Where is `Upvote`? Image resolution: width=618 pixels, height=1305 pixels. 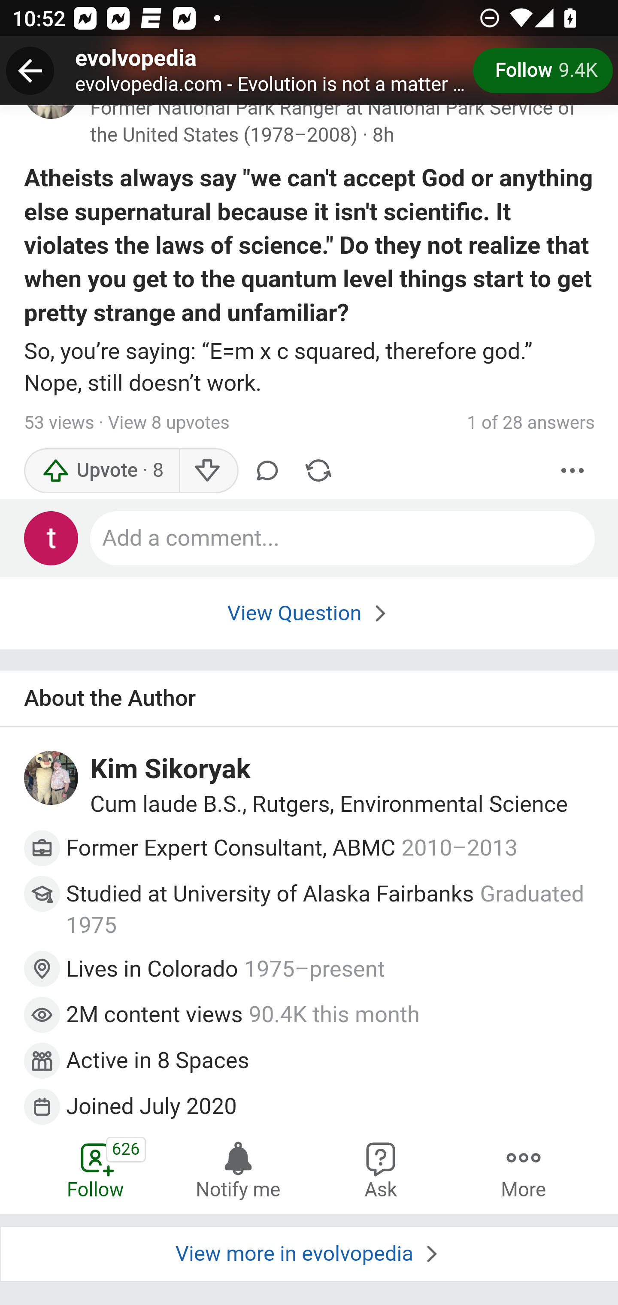 Upvote is located at coordinates (102, 471).